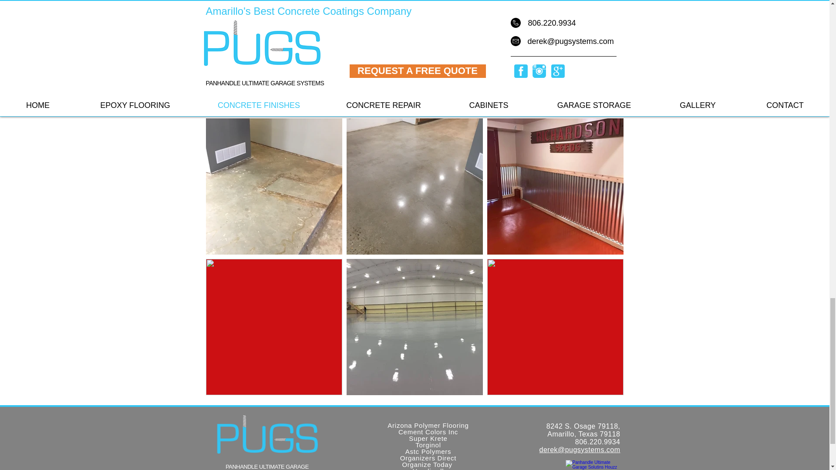 The height and width of the screenshot is (470, 836). I want to click on Organizers Direct, so click(428, 458).